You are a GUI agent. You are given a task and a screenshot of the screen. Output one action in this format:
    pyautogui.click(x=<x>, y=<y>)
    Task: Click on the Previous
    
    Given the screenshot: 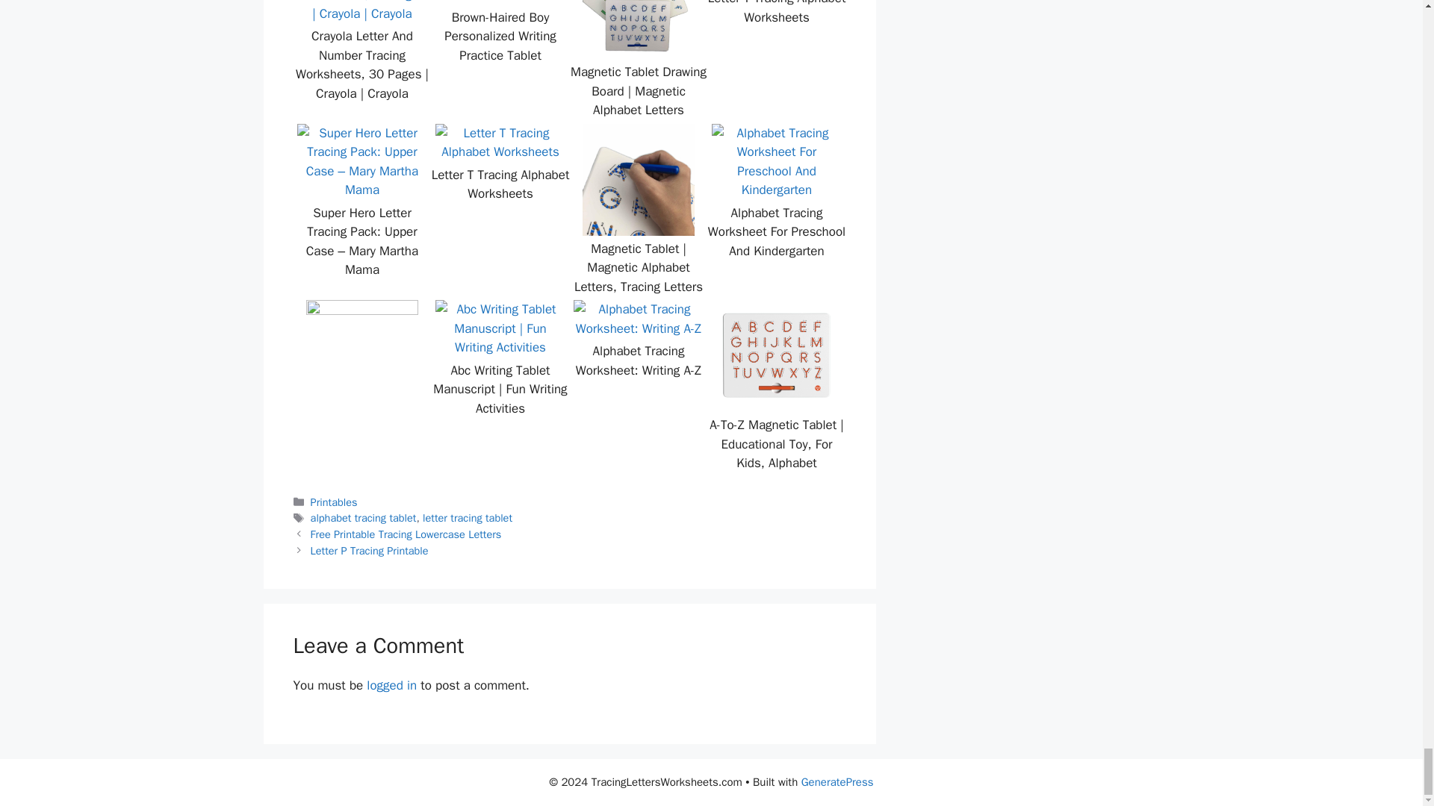 What is the action you would take?
    pyautogui.click(x=406, y=534)
    